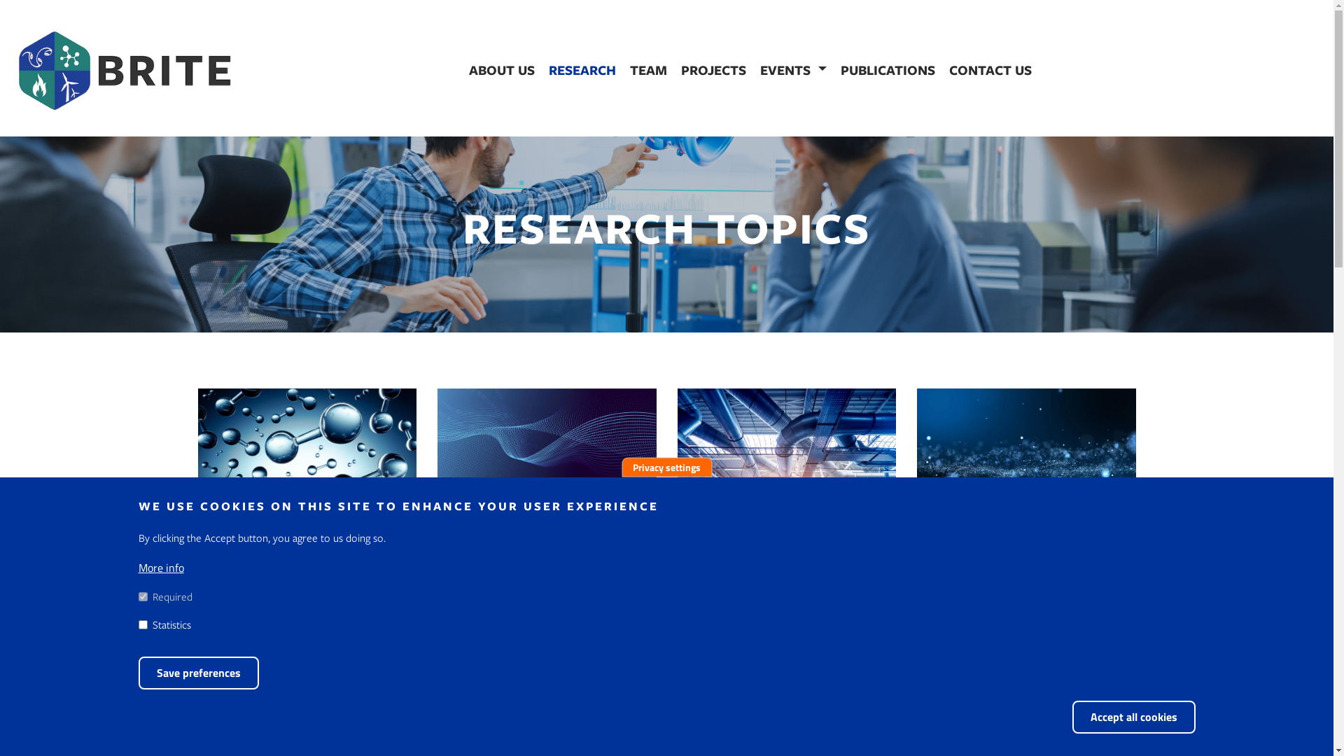  I want to click on ABOUT US, so click(502, 70).